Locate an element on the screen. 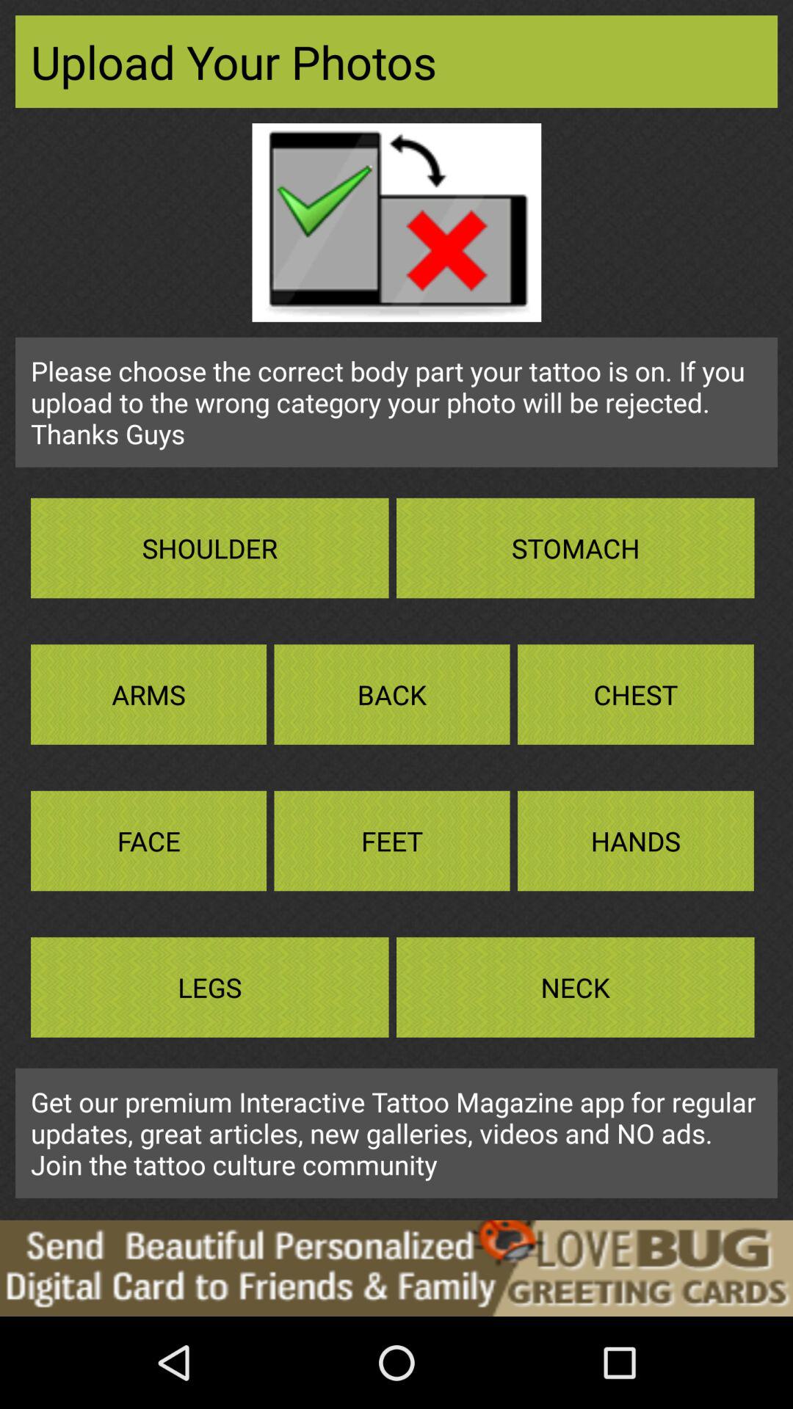  click on the image shown at top below upload is located at coordinates (396, 222).